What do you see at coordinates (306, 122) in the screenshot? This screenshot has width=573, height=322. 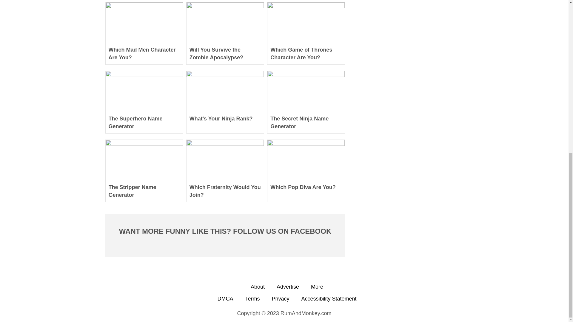 I see `The Secret Ninja Name Generator` at bounding box center [306, 122].